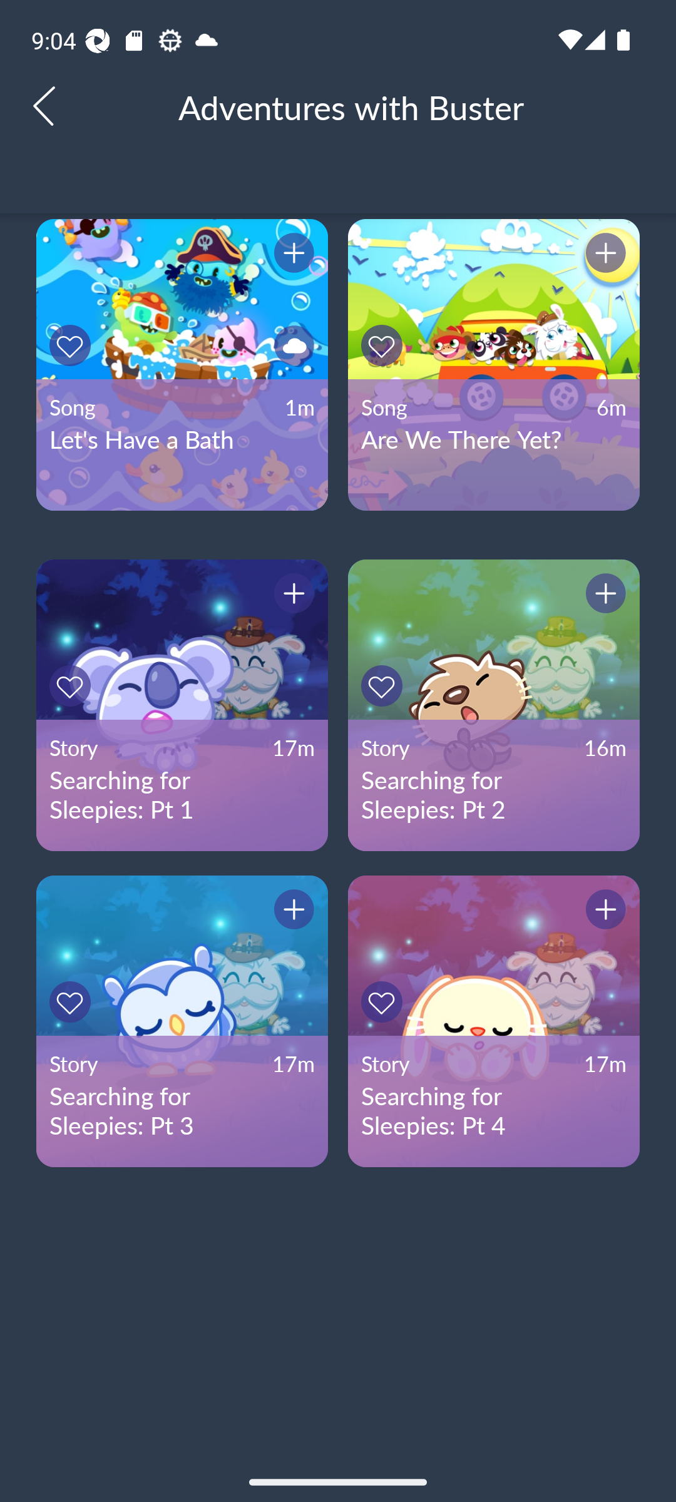 The image size is (676, 1502). I want to click on Button, so click(291, 345).